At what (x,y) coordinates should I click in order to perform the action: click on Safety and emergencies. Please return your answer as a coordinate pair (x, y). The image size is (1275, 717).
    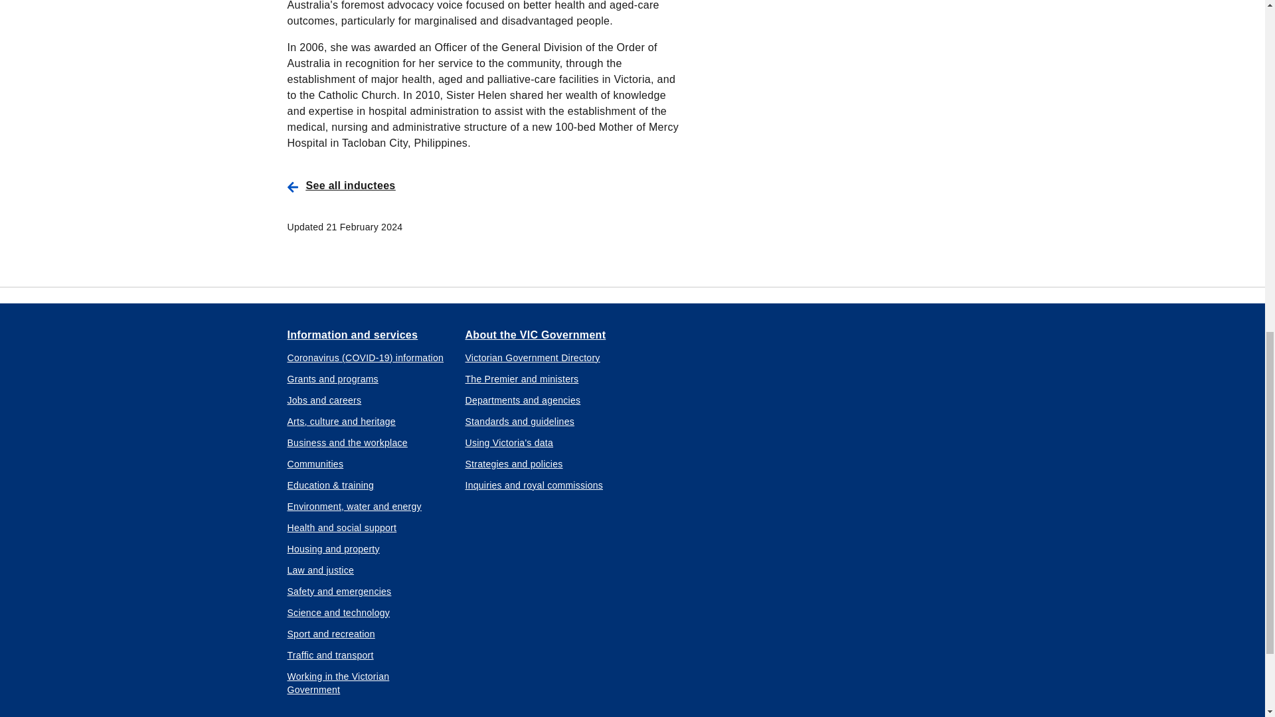
    Looking at the image, I should click on (339, 591).